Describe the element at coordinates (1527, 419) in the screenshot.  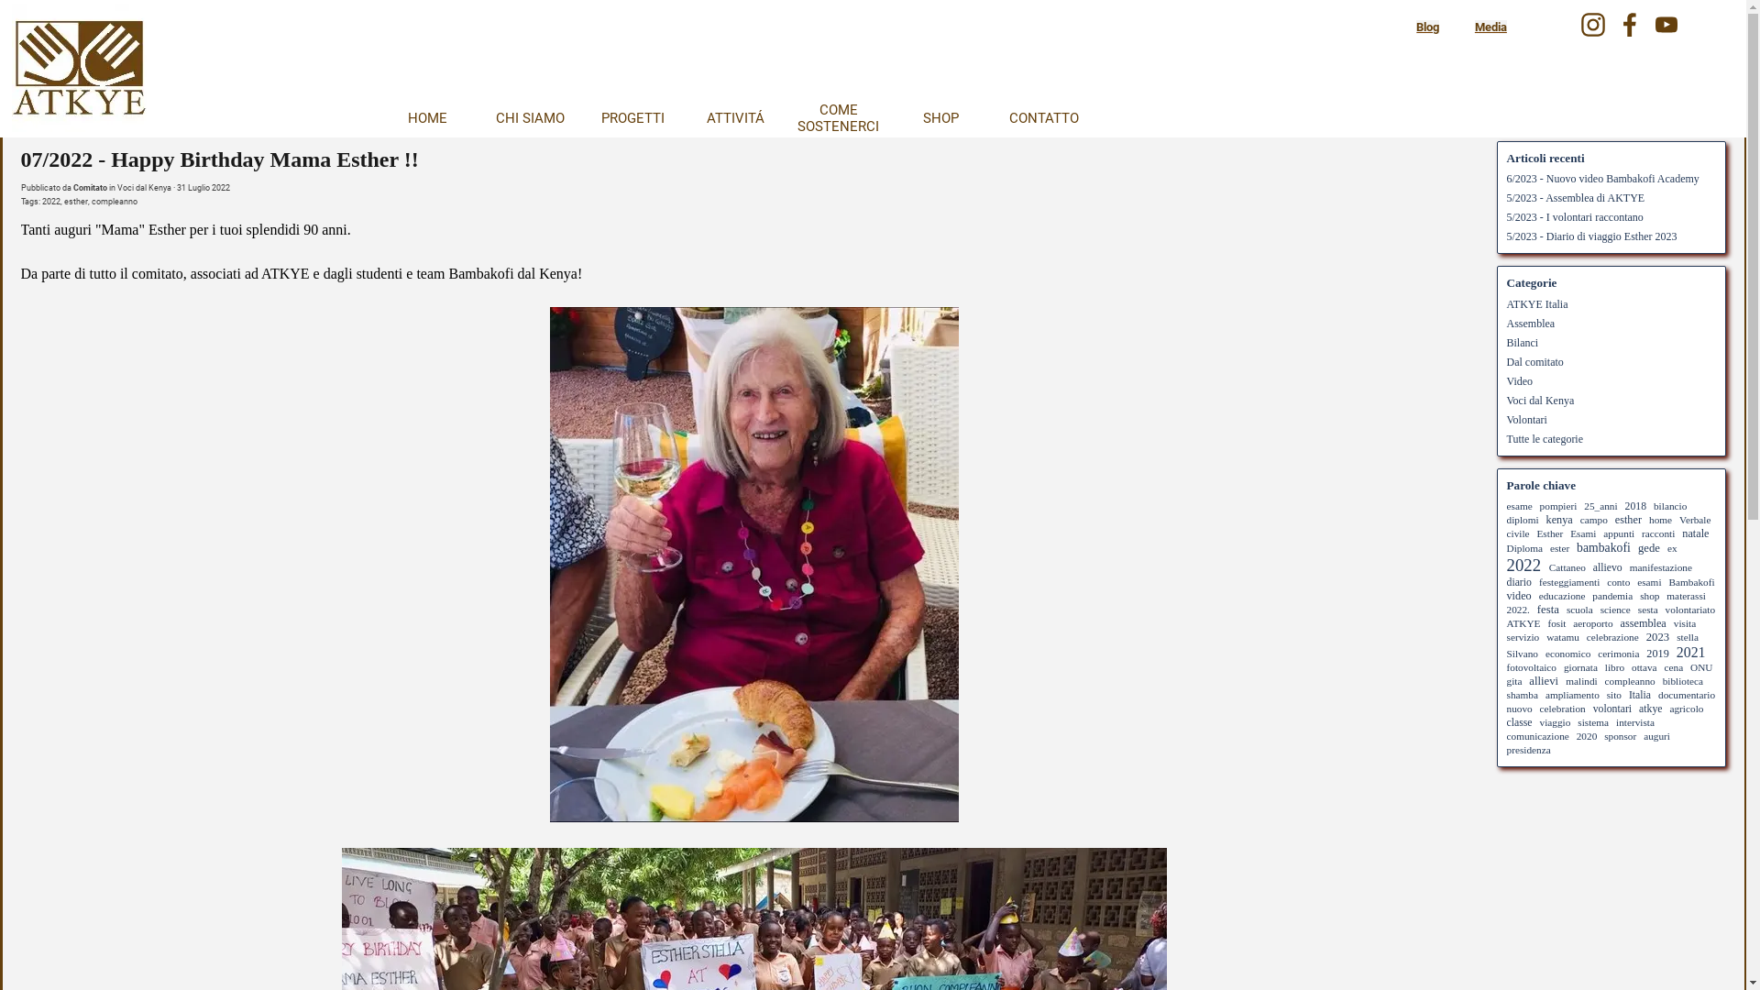
I see `Volontari` at that location.